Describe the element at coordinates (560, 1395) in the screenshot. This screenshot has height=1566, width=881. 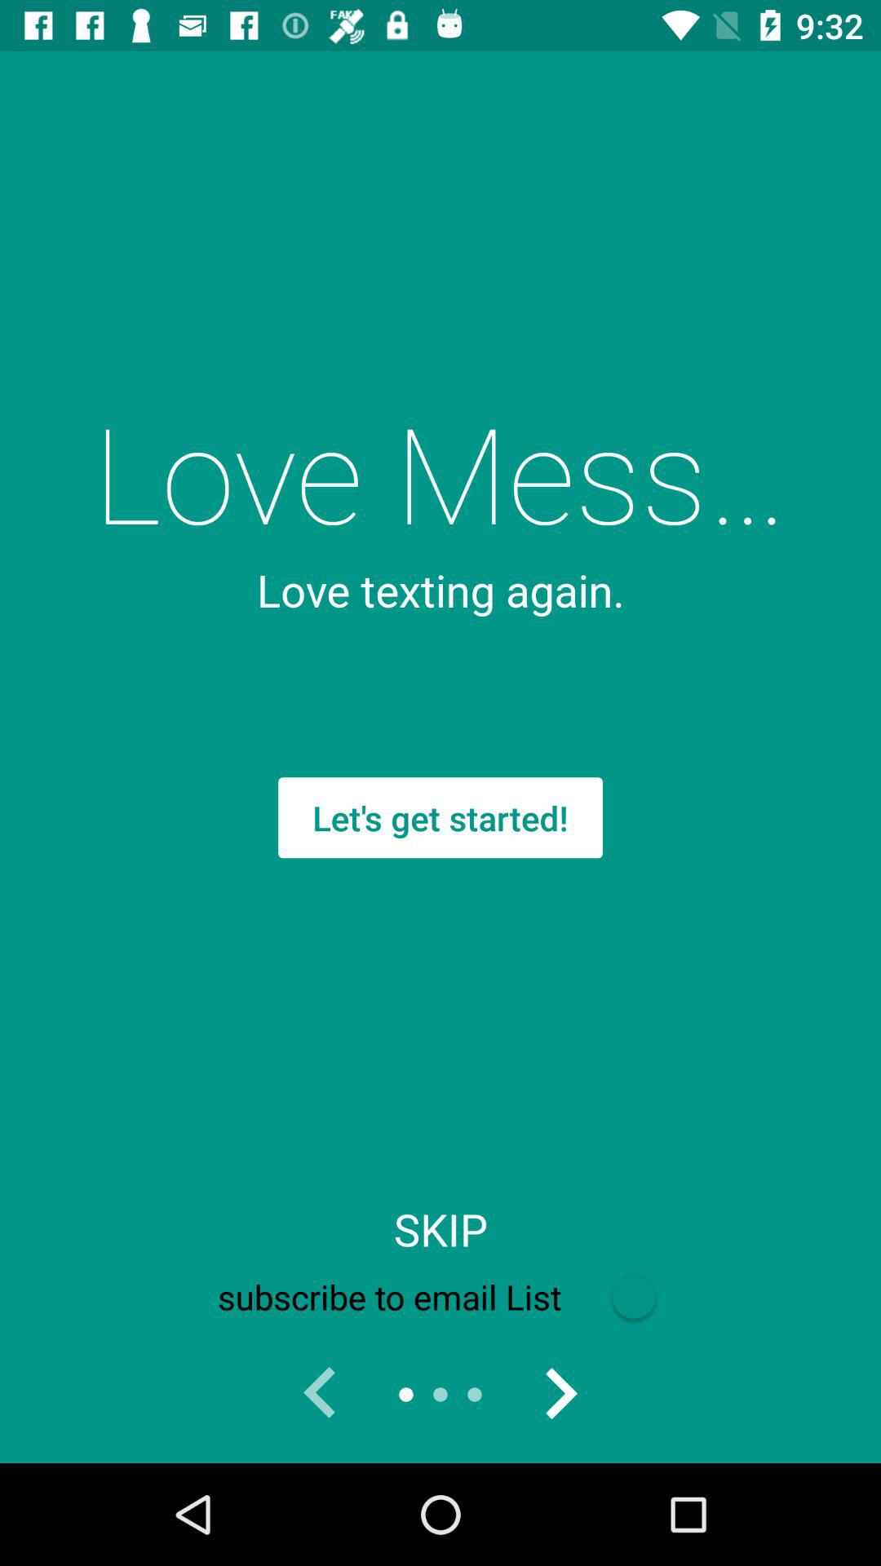
I see `turn on icon below subscribe to email item` at that location.